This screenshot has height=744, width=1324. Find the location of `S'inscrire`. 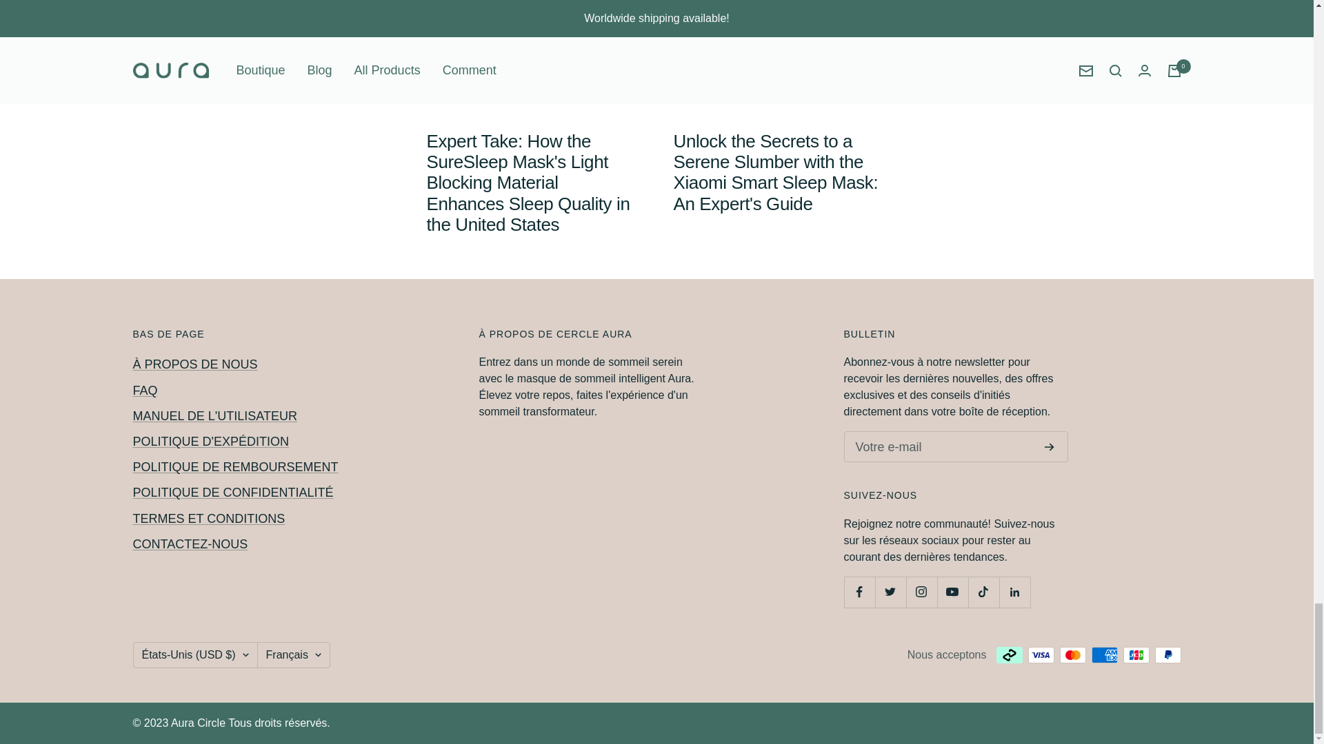

S'inscrire is located at coordinates (1049, 446).